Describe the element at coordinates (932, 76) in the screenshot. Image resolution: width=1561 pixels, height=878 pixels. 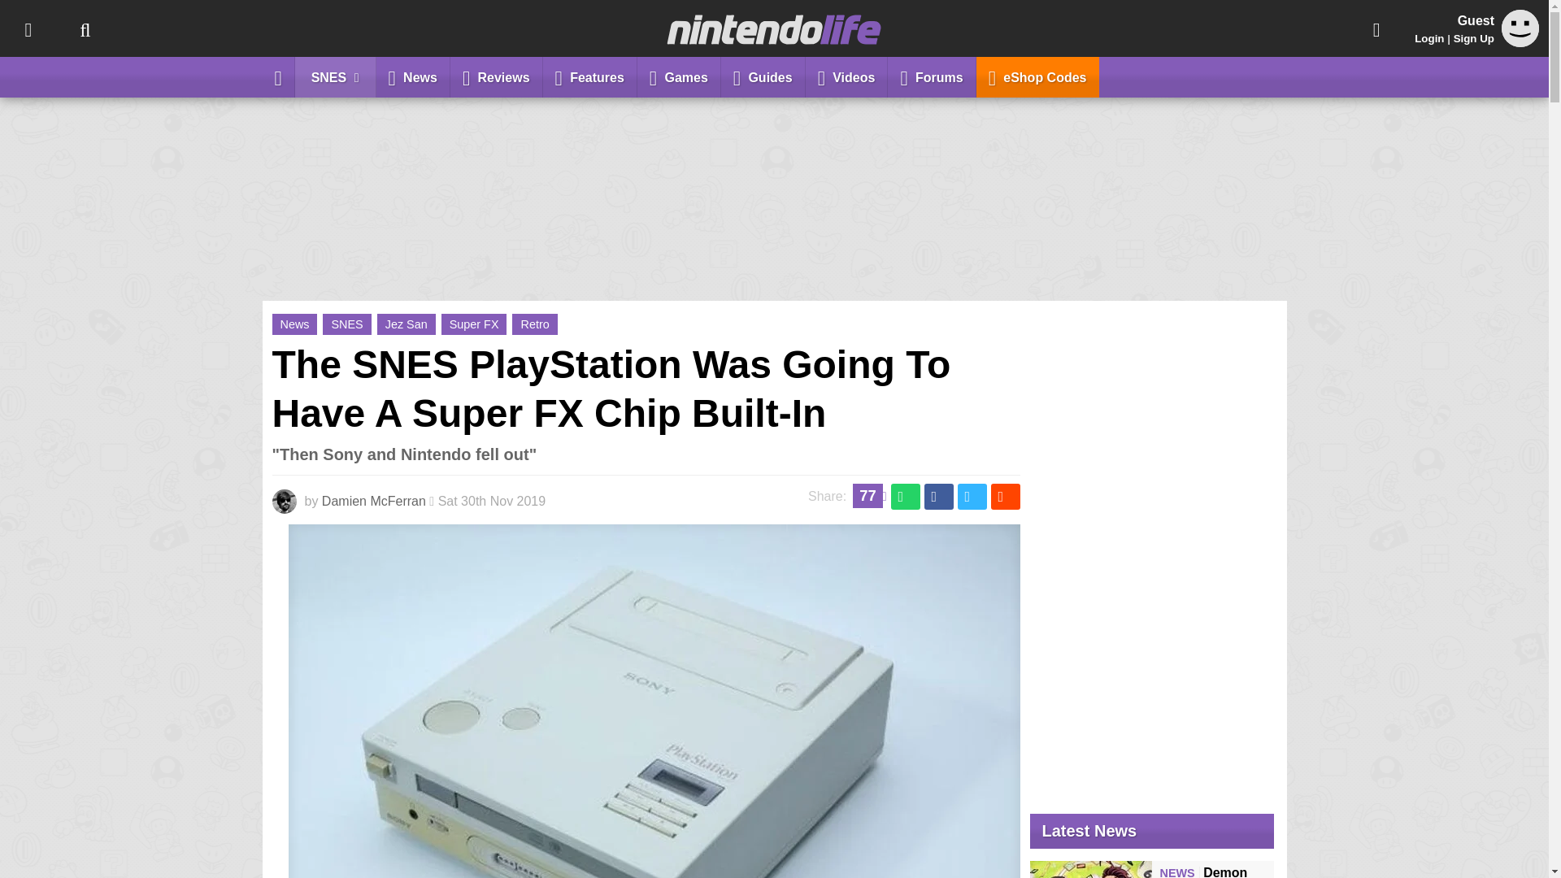
I see `Forums` at that location.